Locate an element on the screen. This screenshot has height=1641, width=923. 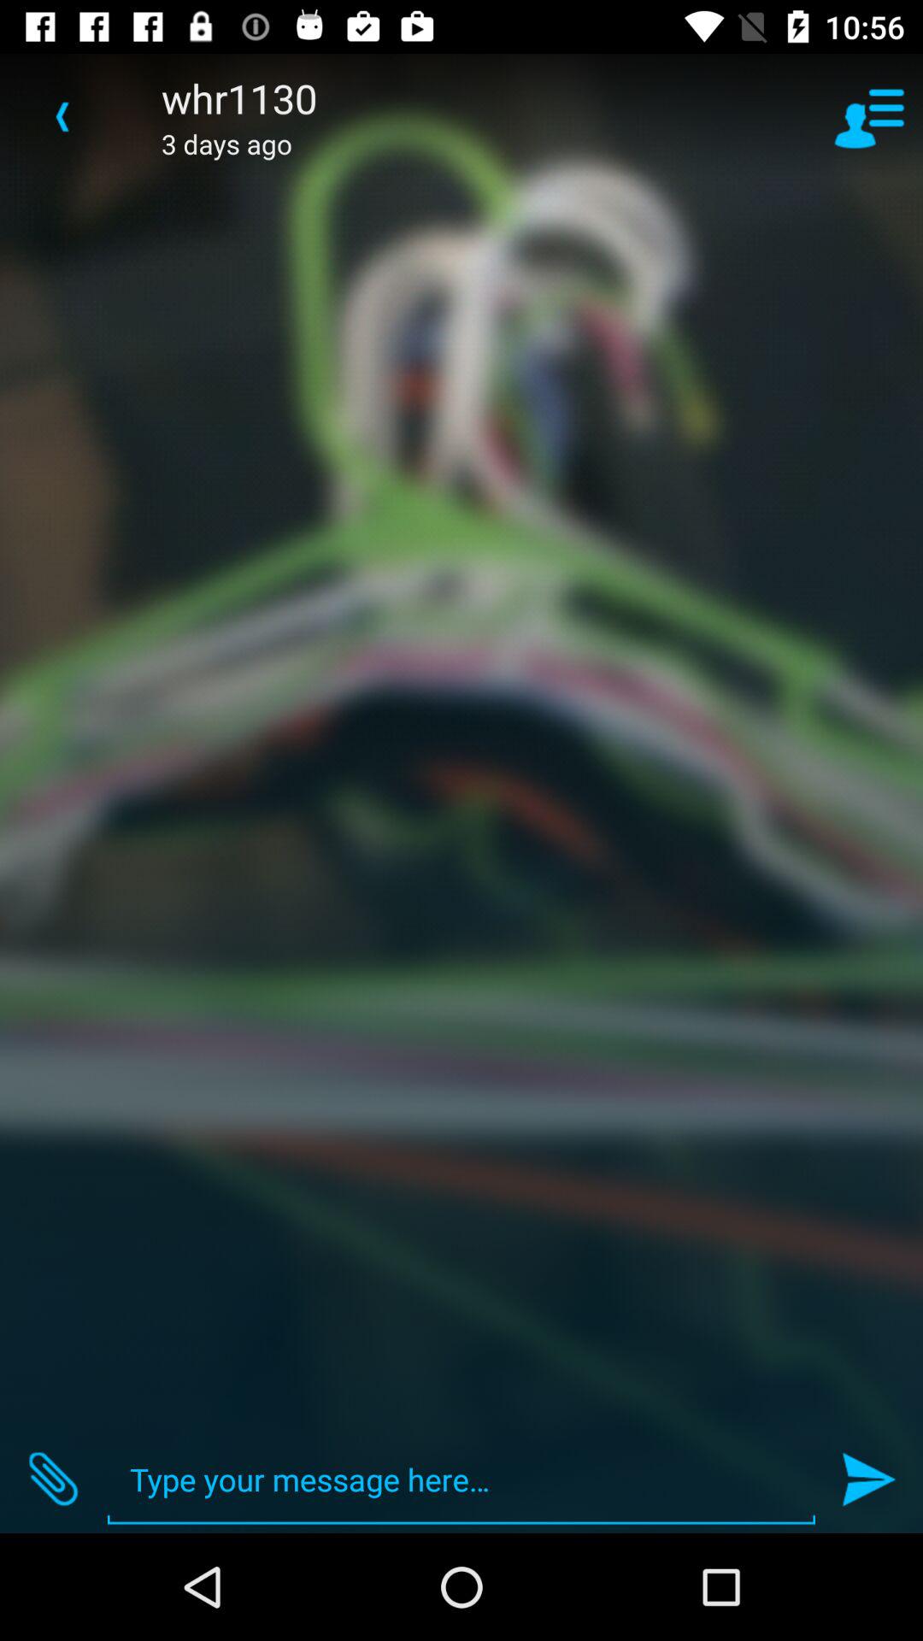
turn on the item at the bottom right corner is located at coordinates (868, 1479).